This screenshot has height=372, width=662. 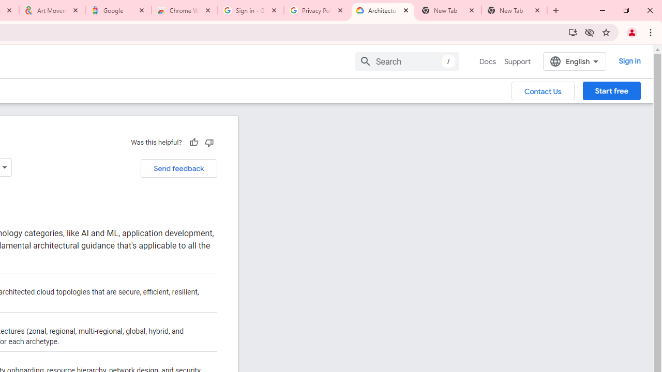 What do you see at coordinates (517, 61) in the screenshot?
I see `Support` at bounding box center [517, 61].